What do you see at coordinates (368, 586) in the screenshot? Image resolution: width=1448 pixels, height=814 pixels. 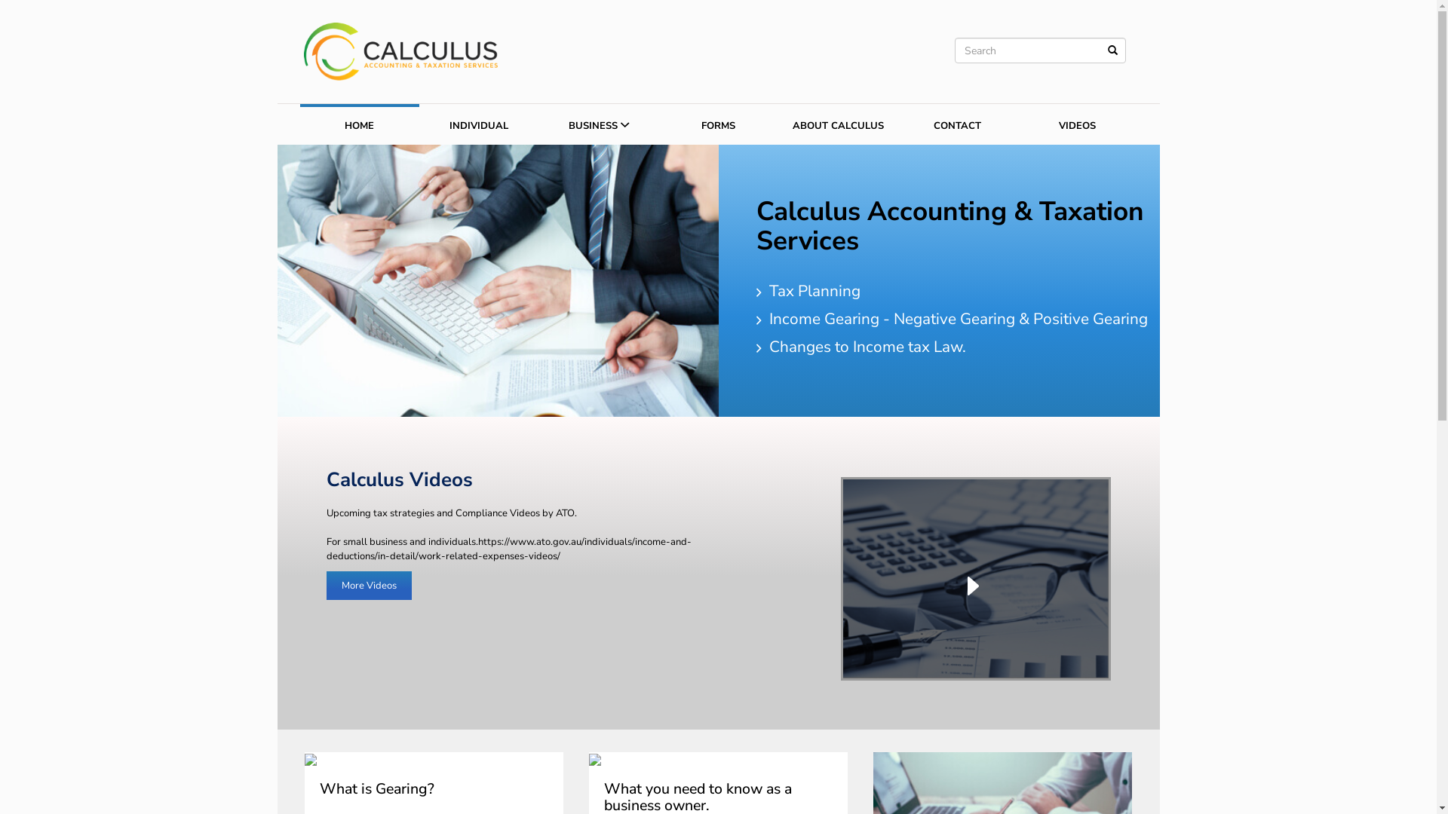 I see `More Videos` at bounding box center [368, 586].